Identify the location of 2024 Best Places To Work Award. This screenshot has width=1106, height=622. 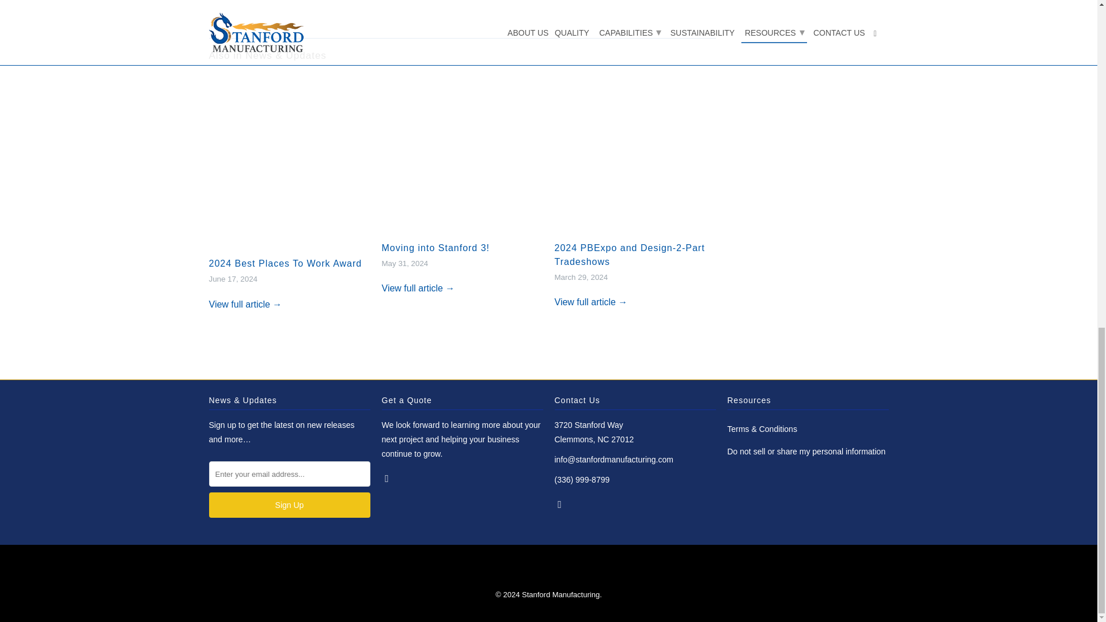
(285, 263).